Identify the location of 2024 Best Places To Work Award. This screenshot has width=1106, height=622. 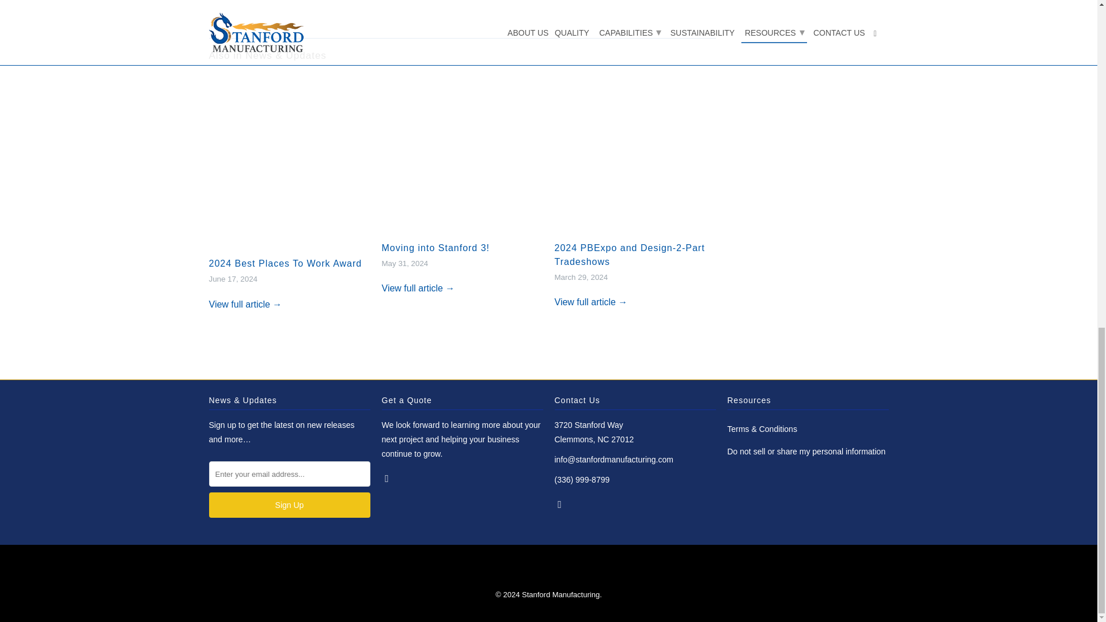
(285, 263).